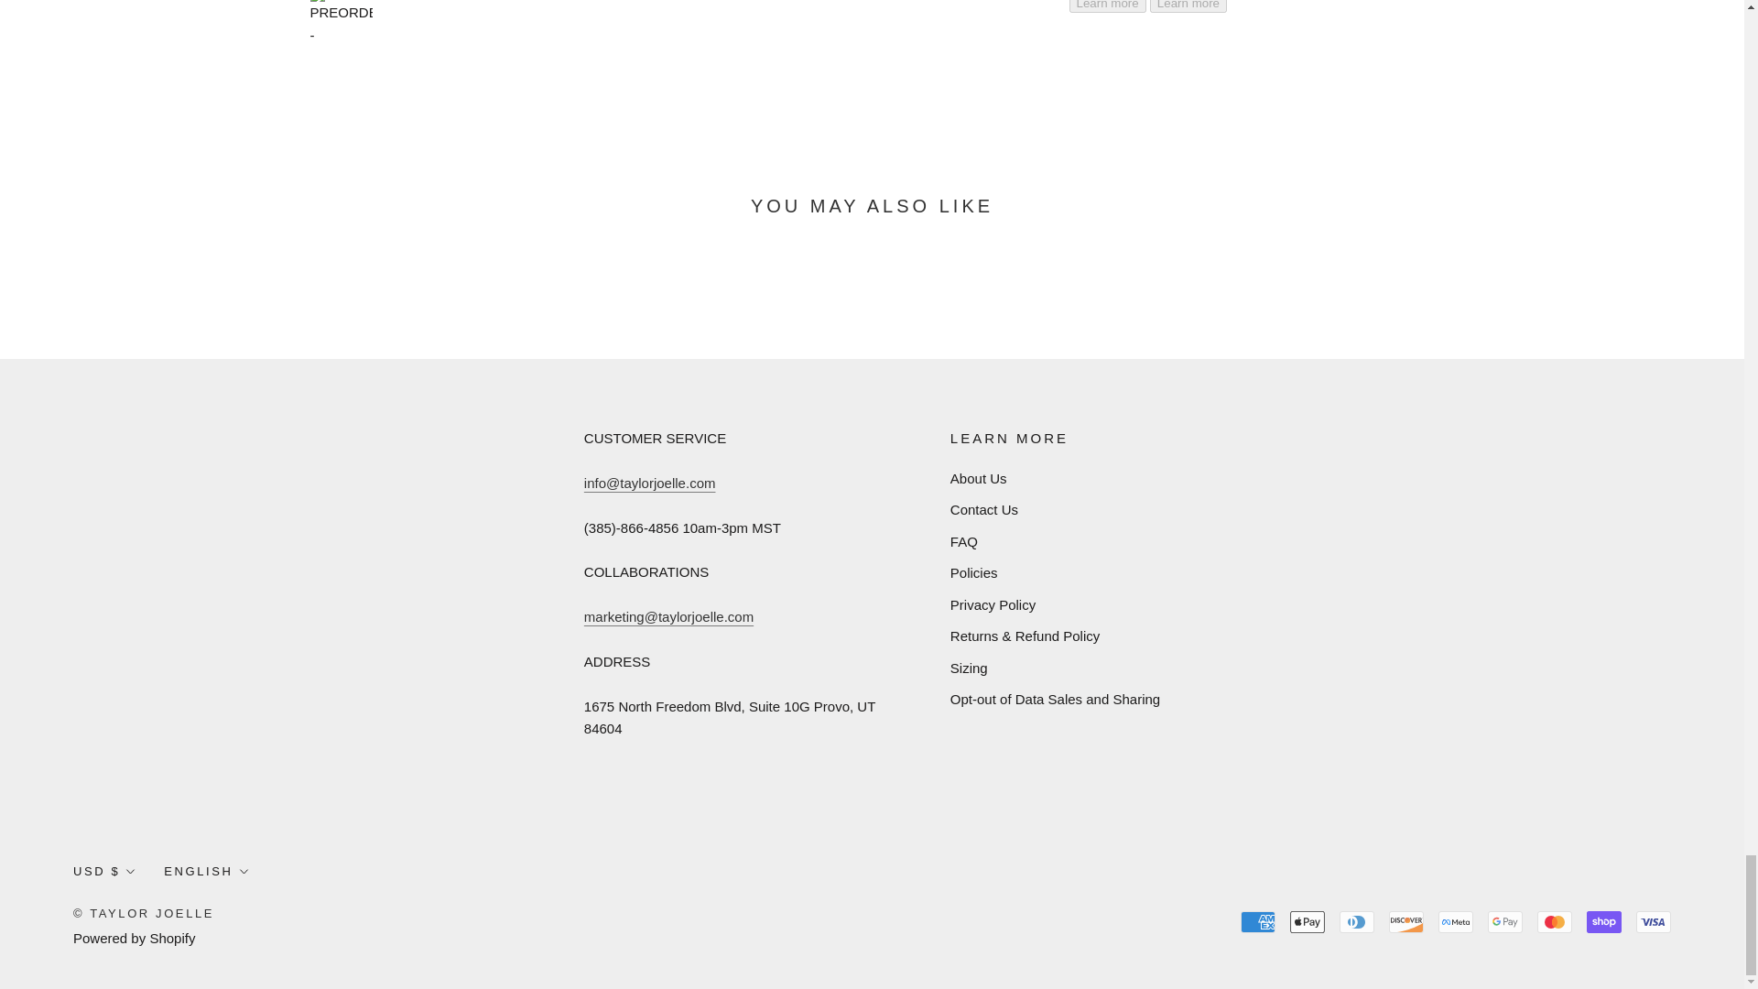 This screenshot has width=1758, height=989. What do you see at coordinates (1554, 921) in the screenshot?
I see `Mastercard` at bounding box center [1554, 921].